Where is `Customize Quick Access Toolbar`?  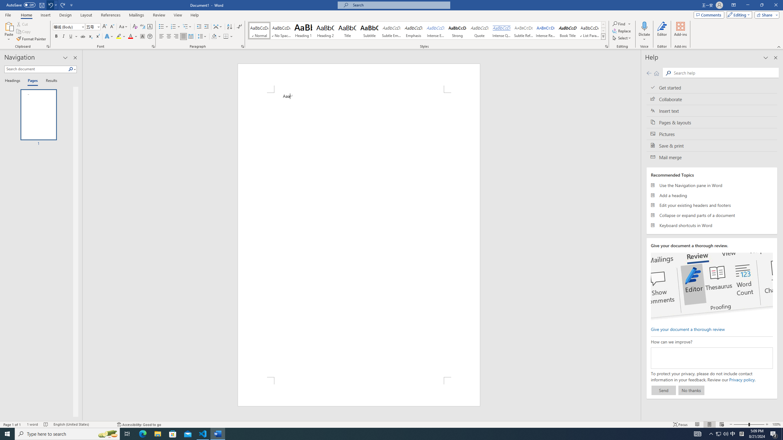 Customize Quick Access Toolbar is located at coordinates (72, 5).